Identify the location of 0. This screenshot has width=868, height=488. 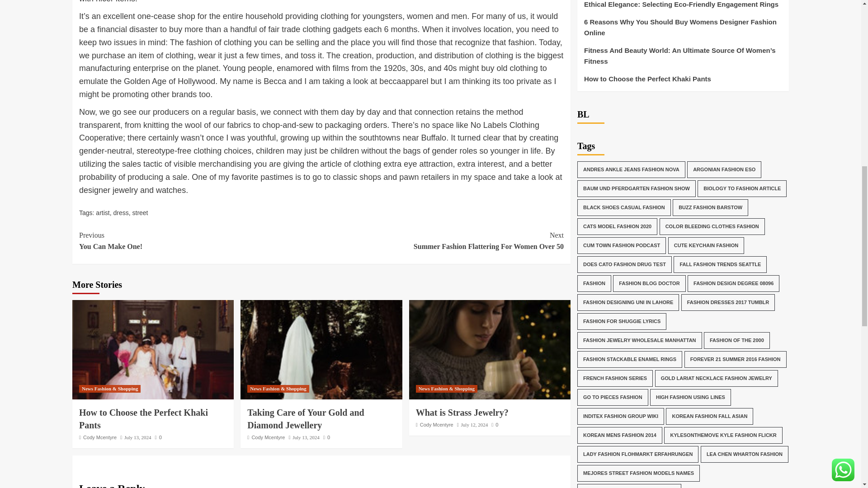
(200, 241).